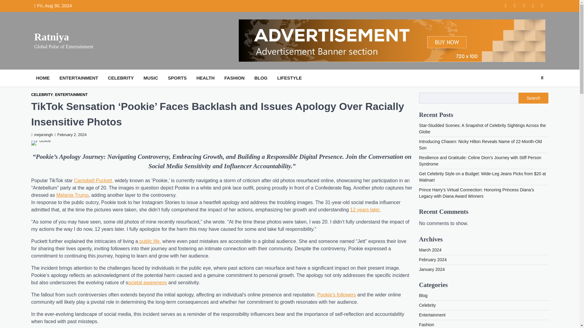 The width and height of the screenshot is (584, 328). What do you see at coordinates (514, 5) in the screenshot?
I see `Facebook` at bounding box center [514, 5].